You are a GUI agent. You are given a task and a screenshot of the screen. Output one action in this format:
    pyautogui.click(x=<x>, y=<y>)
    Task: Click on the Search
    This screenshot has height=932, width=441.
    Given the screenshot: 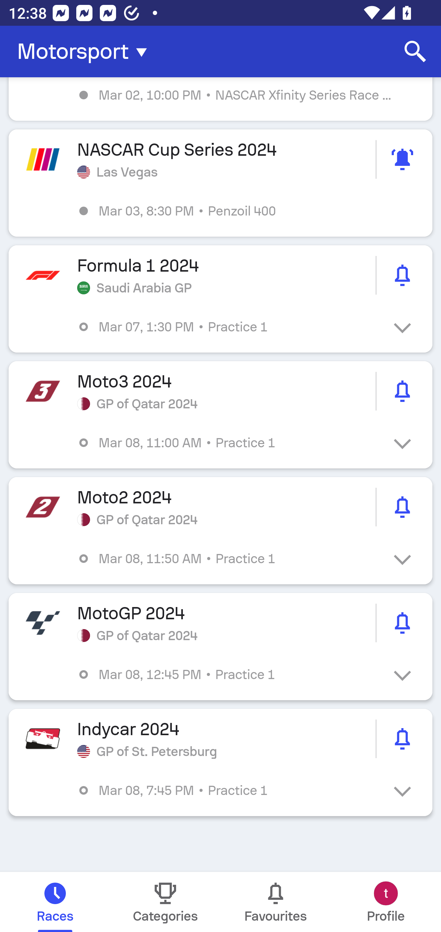 What is the action you would take?
    pyautogui.click(x=415, y=52)
    